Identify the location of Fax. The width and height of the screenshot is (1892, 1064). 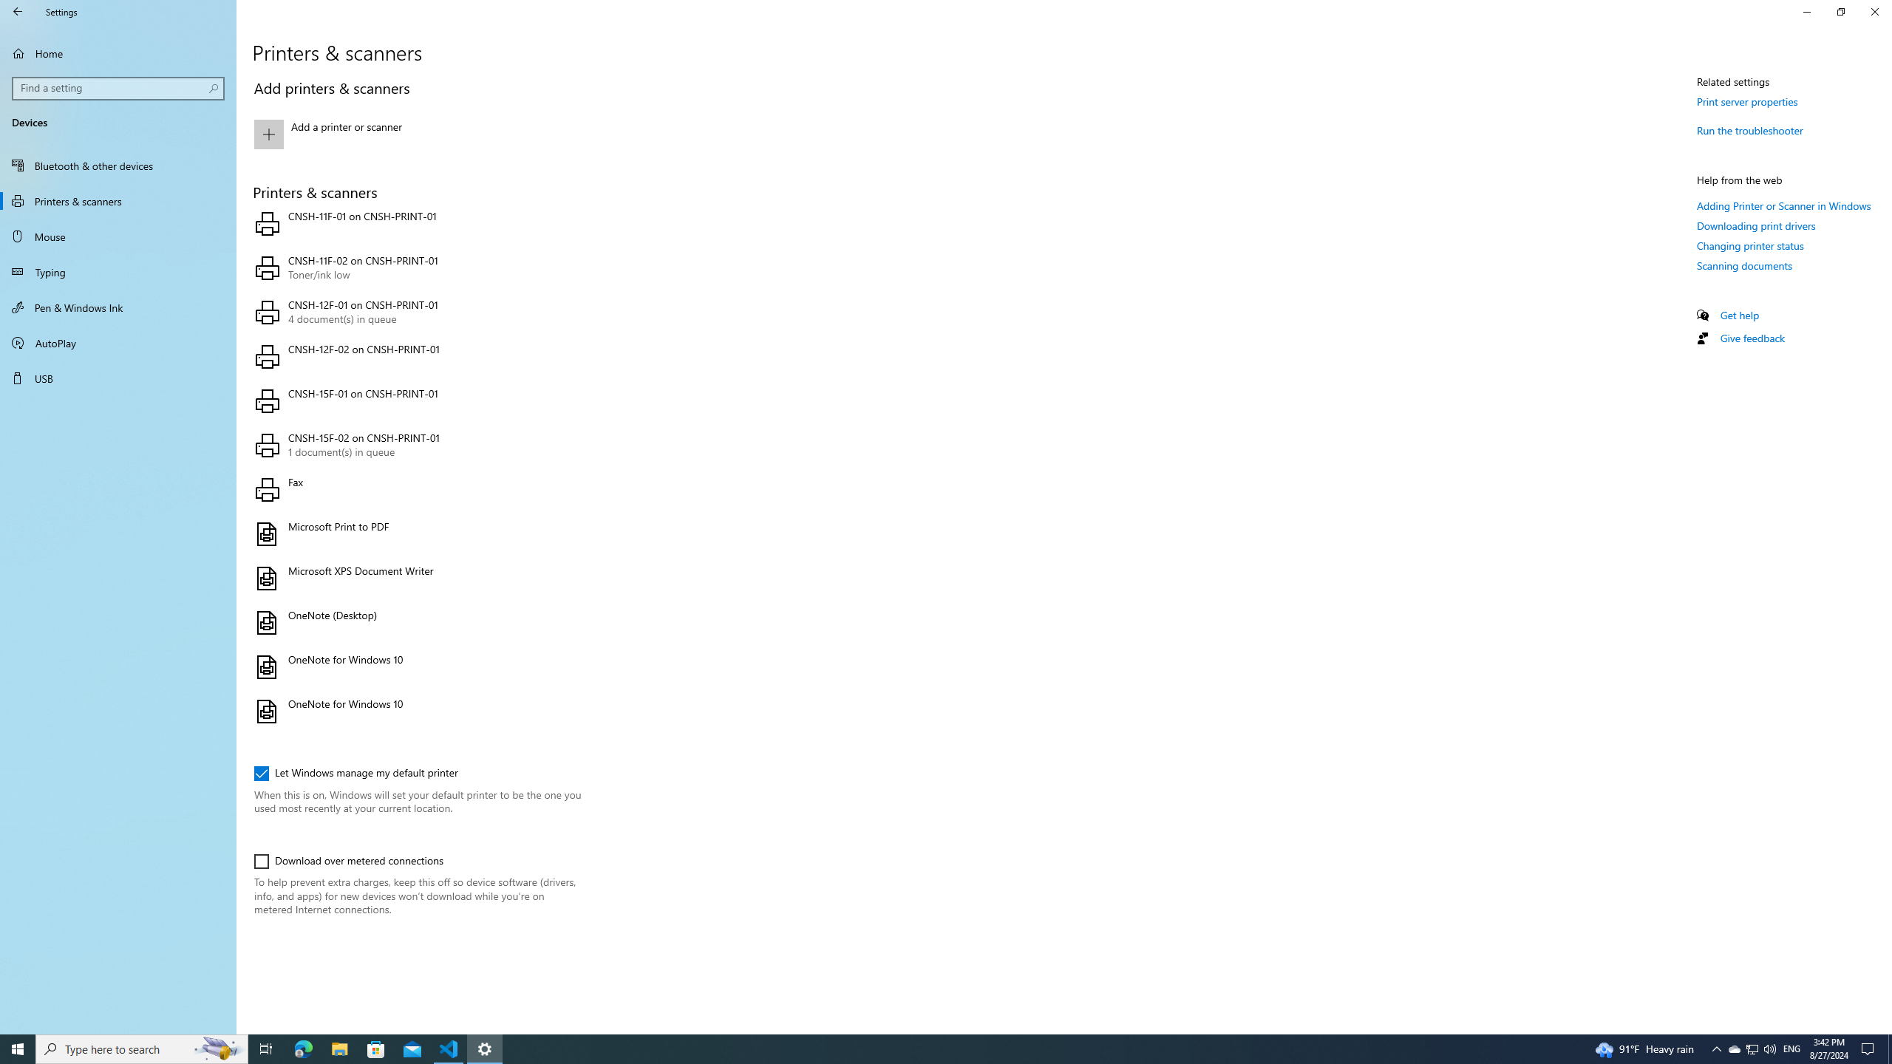
(415, 489).